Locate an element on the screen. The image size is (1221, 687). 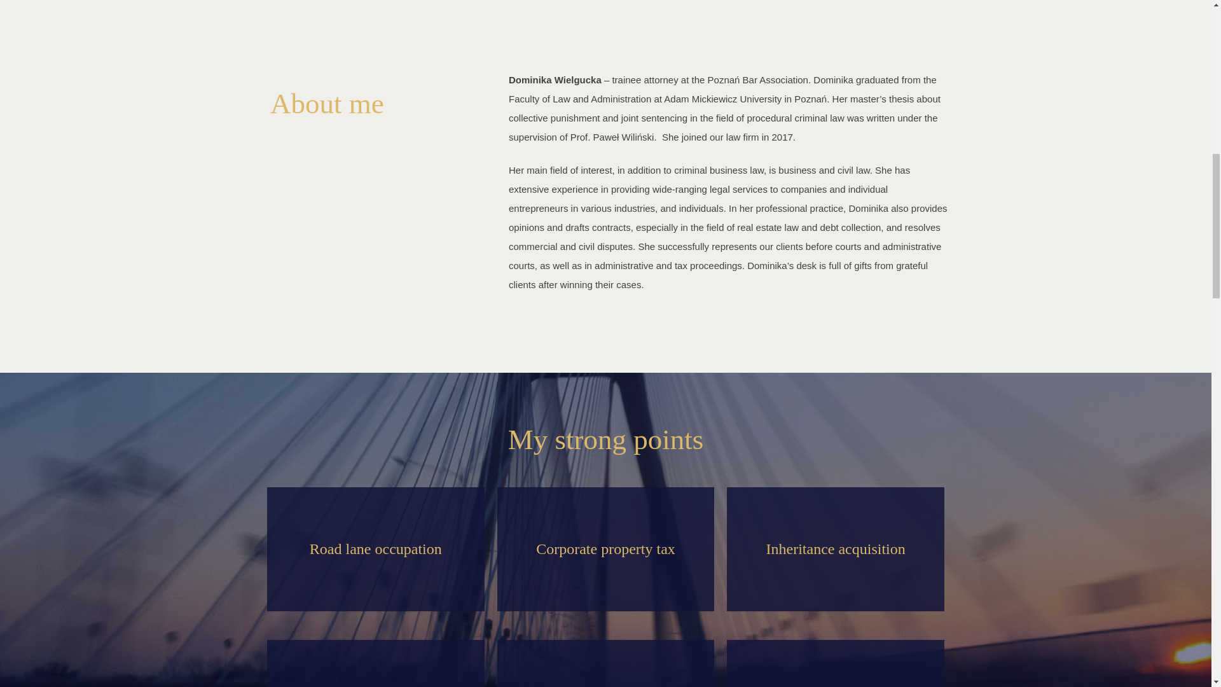
Road lane occupation is located at coordinates (376, 549).